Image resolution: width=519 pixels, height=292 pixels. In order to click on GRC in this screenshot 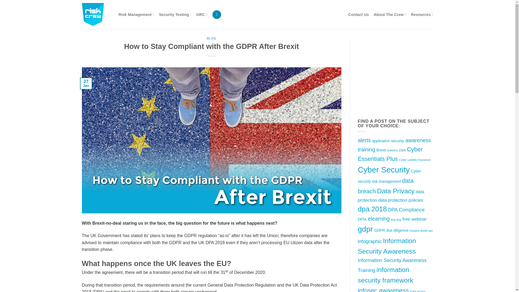, I will do `click(202, 14)`.